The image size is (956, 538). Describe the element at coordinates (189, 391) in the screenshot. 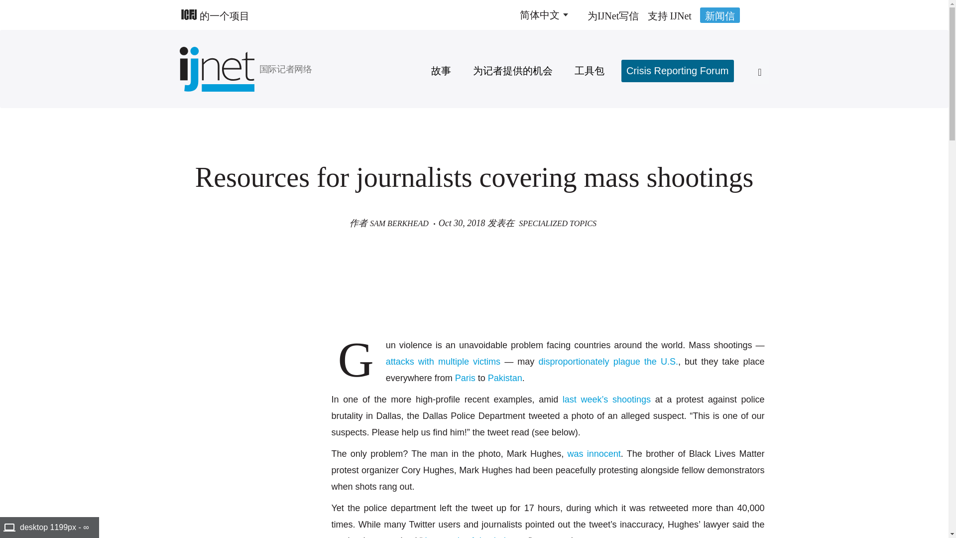

I see `Twitter` at that location.